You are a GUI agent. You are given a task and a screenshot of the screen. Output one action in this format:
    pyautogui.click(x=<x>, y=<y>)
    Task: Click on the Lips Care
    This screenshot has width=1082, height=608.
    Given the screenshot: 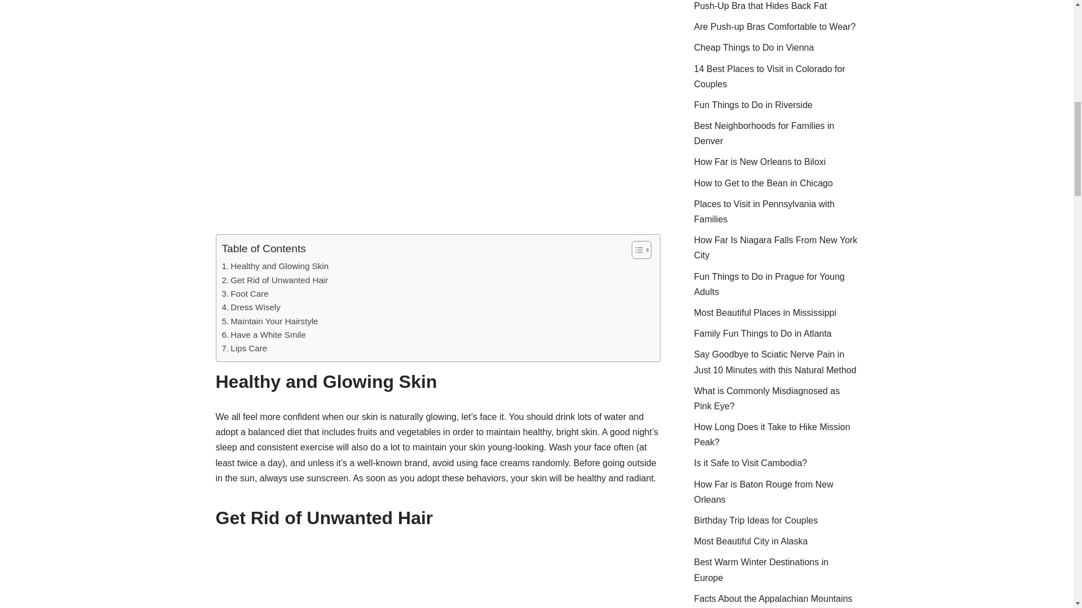 What is the action you would take?
    pyautogui.click(x=245, y=348)
    